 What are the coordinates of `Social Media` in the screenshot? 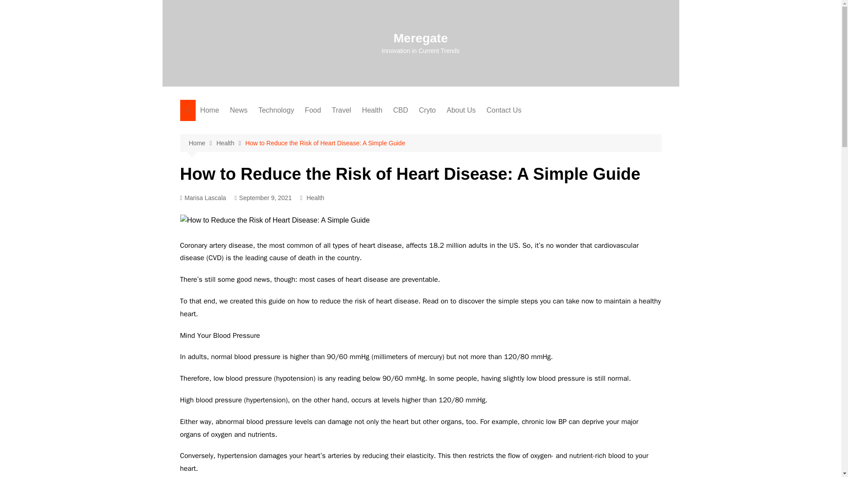 It's located at (302, 143).